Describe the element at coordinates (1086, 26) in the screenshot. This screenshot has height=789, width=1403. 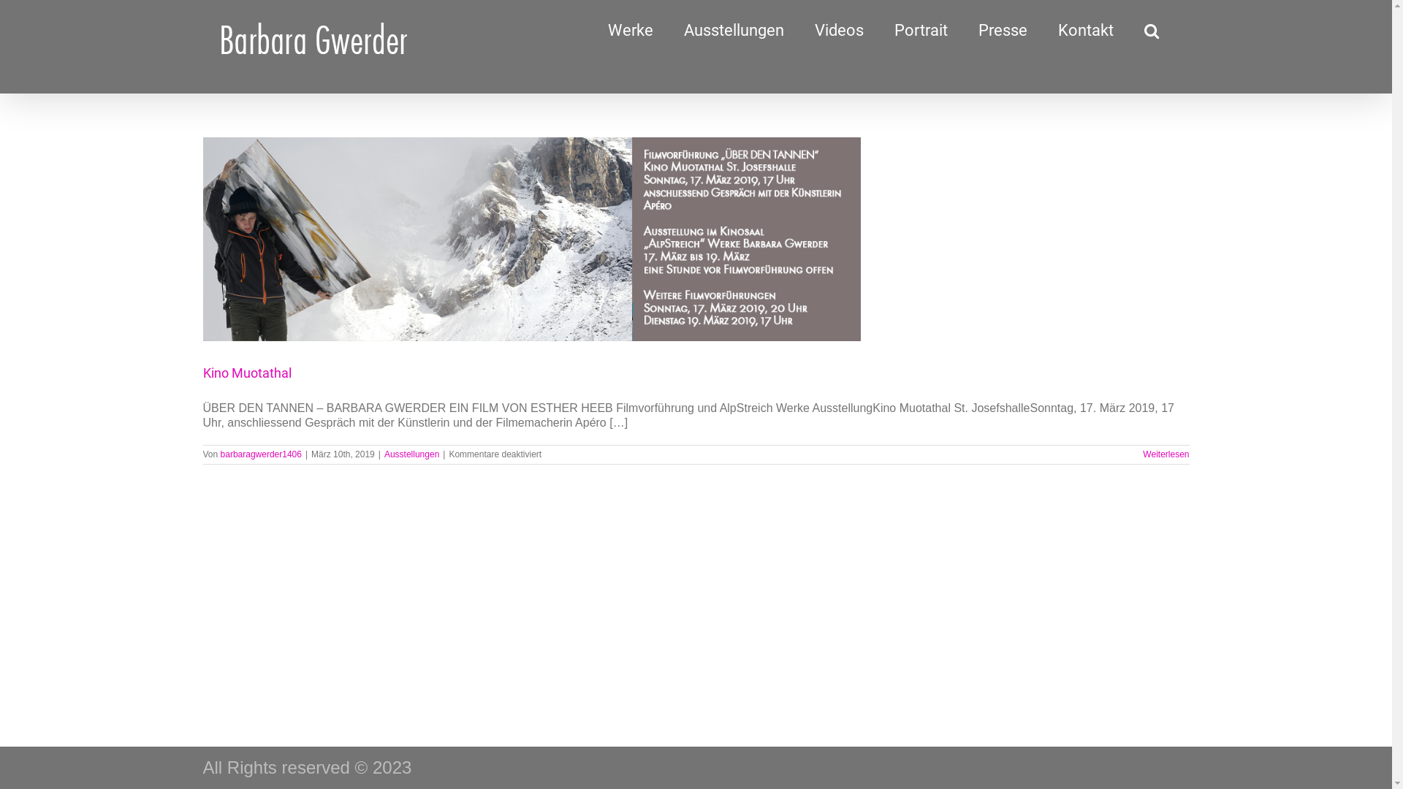
I see `Kontakt` at that location.